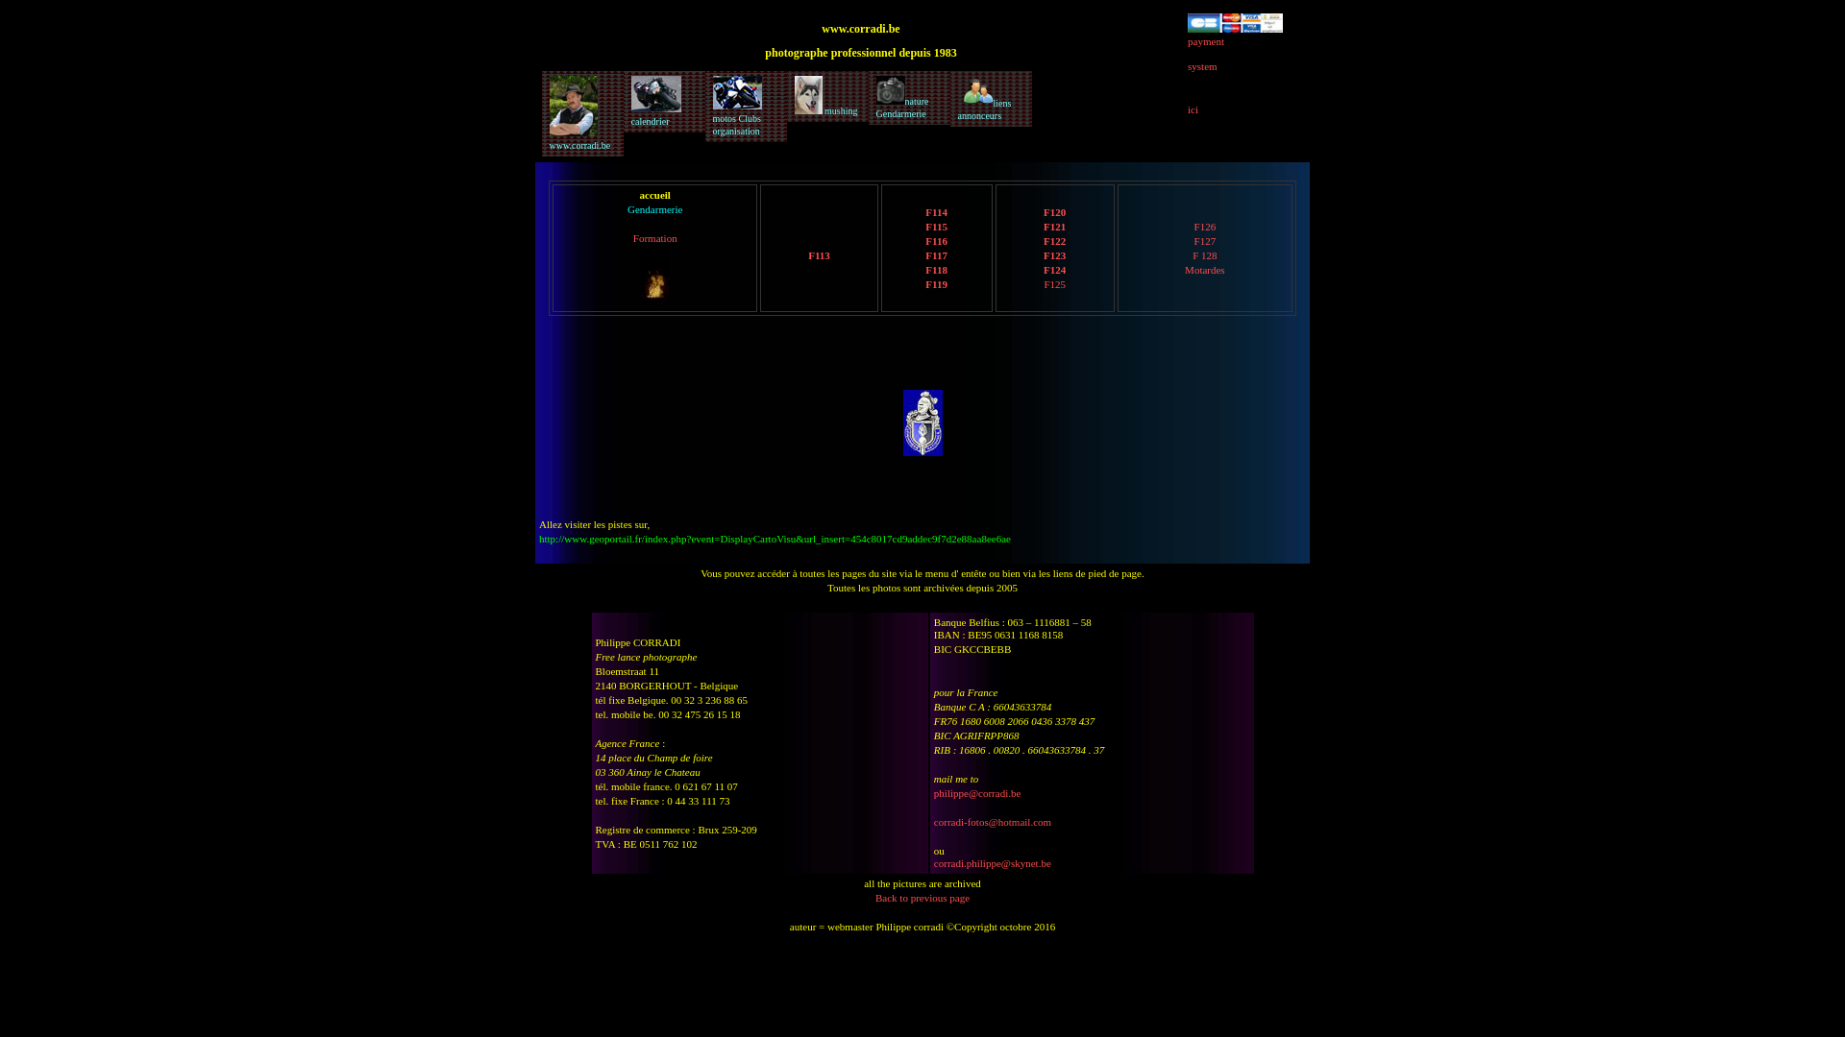  I want to click on F122, so click(1055, 240).